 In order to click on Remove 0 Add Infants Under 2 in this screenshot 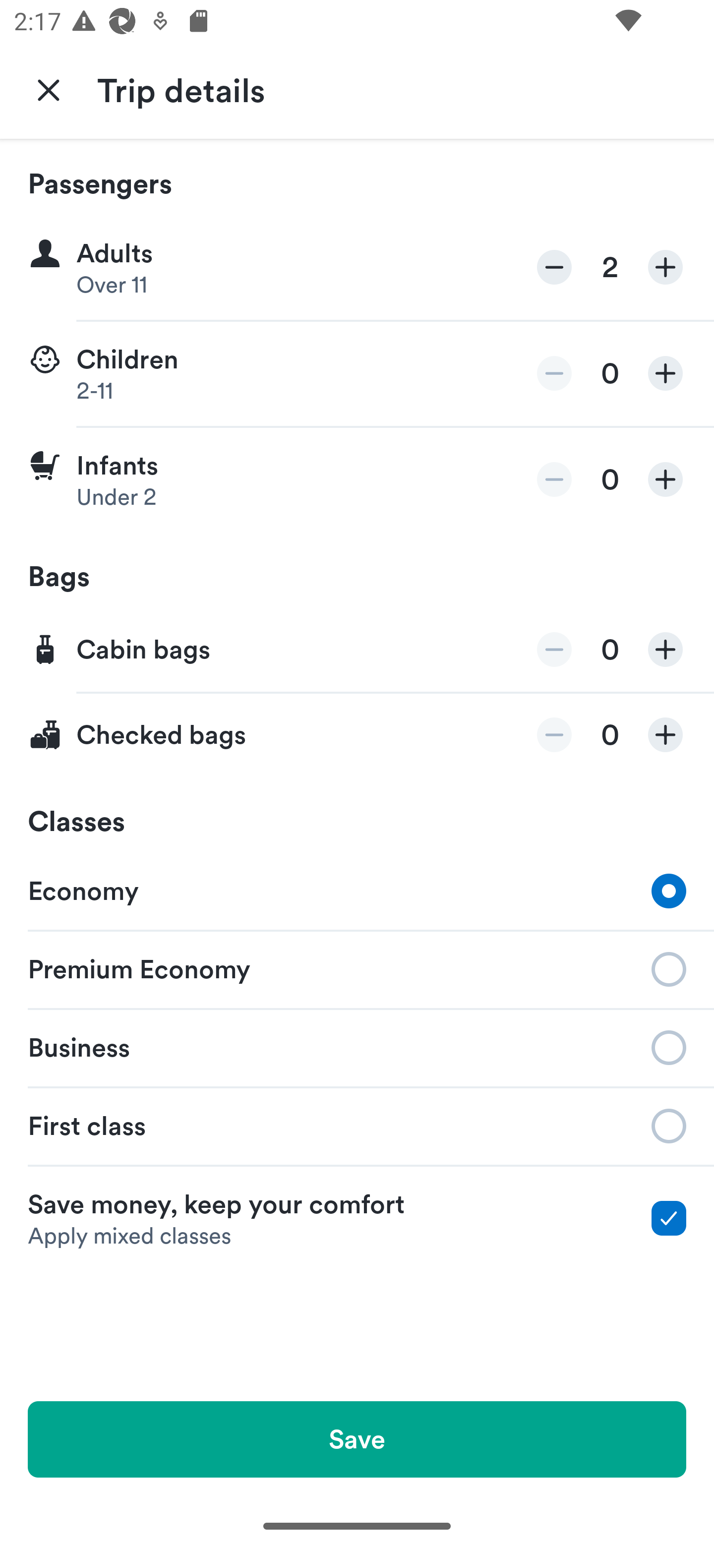, I will do `click(357, 479)`.